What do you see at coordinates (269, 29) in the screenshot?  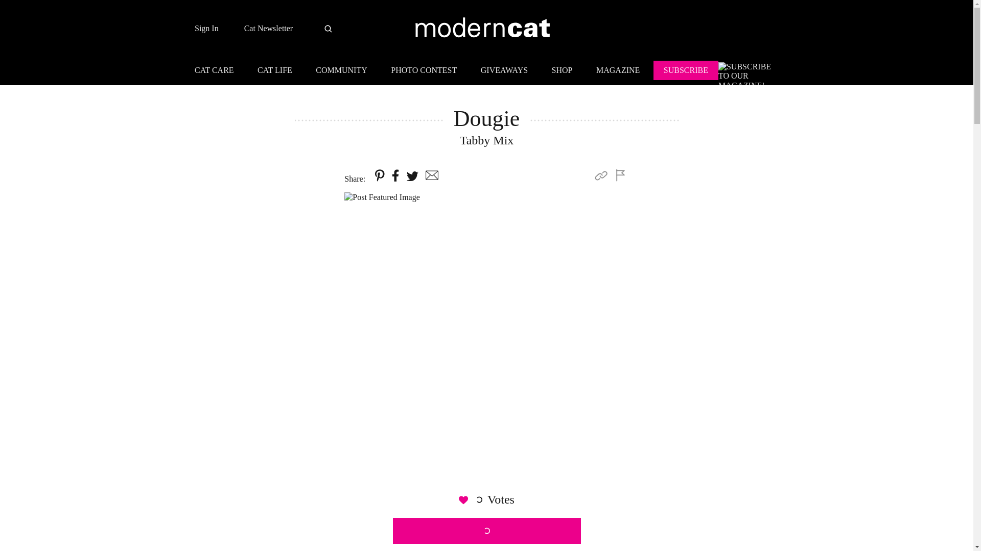 I see `Cat Newsletter` at bounding box center [269, 29].